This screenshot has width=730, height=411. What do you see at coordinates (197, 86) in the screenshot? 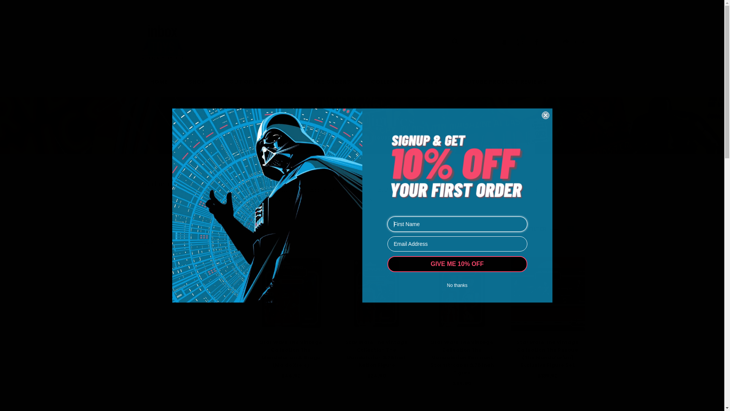
I see `SHOP` at bounding box center [197, 86].